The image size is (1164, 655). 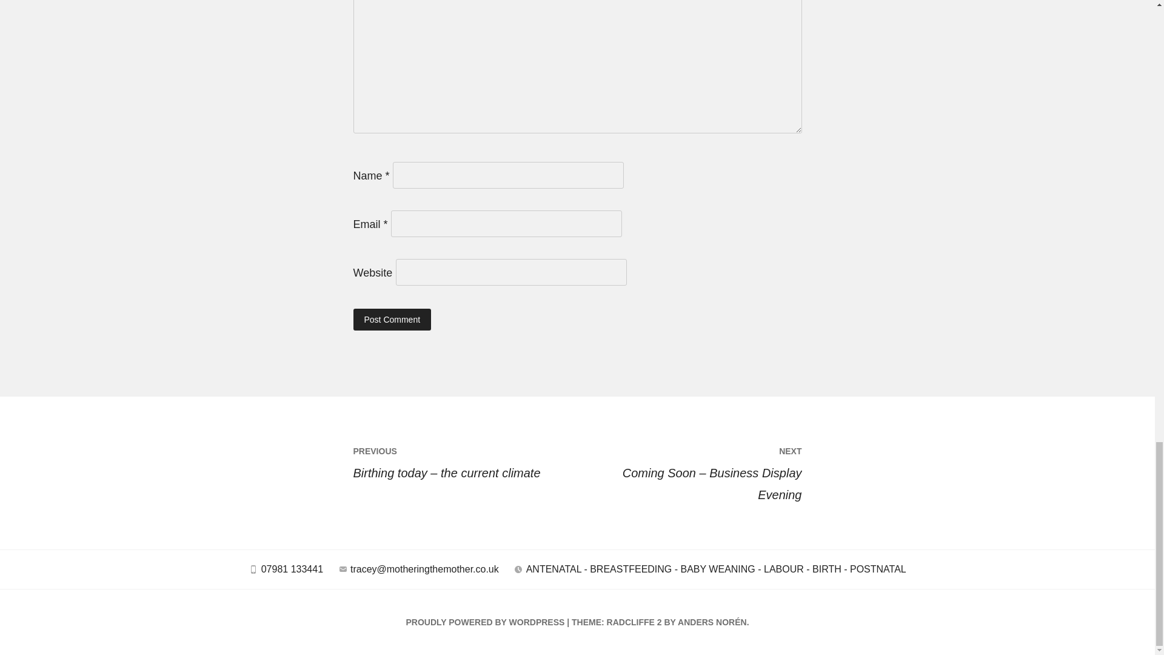 I want to click on Hours, so click(x=518, y=569).